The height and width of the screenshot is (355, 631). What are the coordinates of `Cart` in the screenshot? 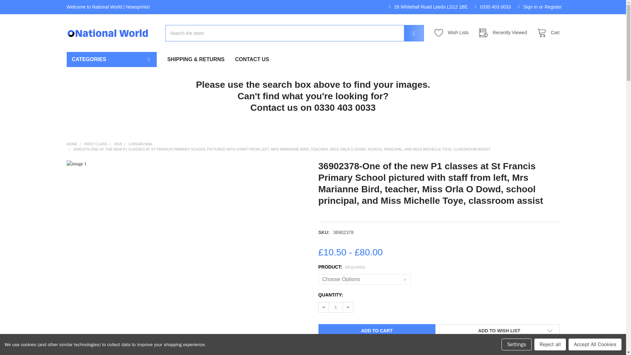 It's located at (546, 33).